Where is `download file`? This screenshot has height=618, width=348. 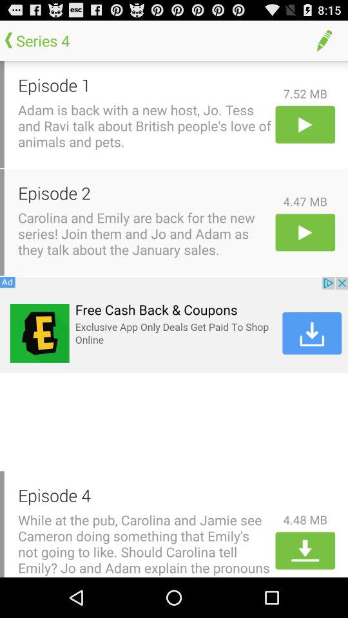
download file is located at coordinates (305, 550).